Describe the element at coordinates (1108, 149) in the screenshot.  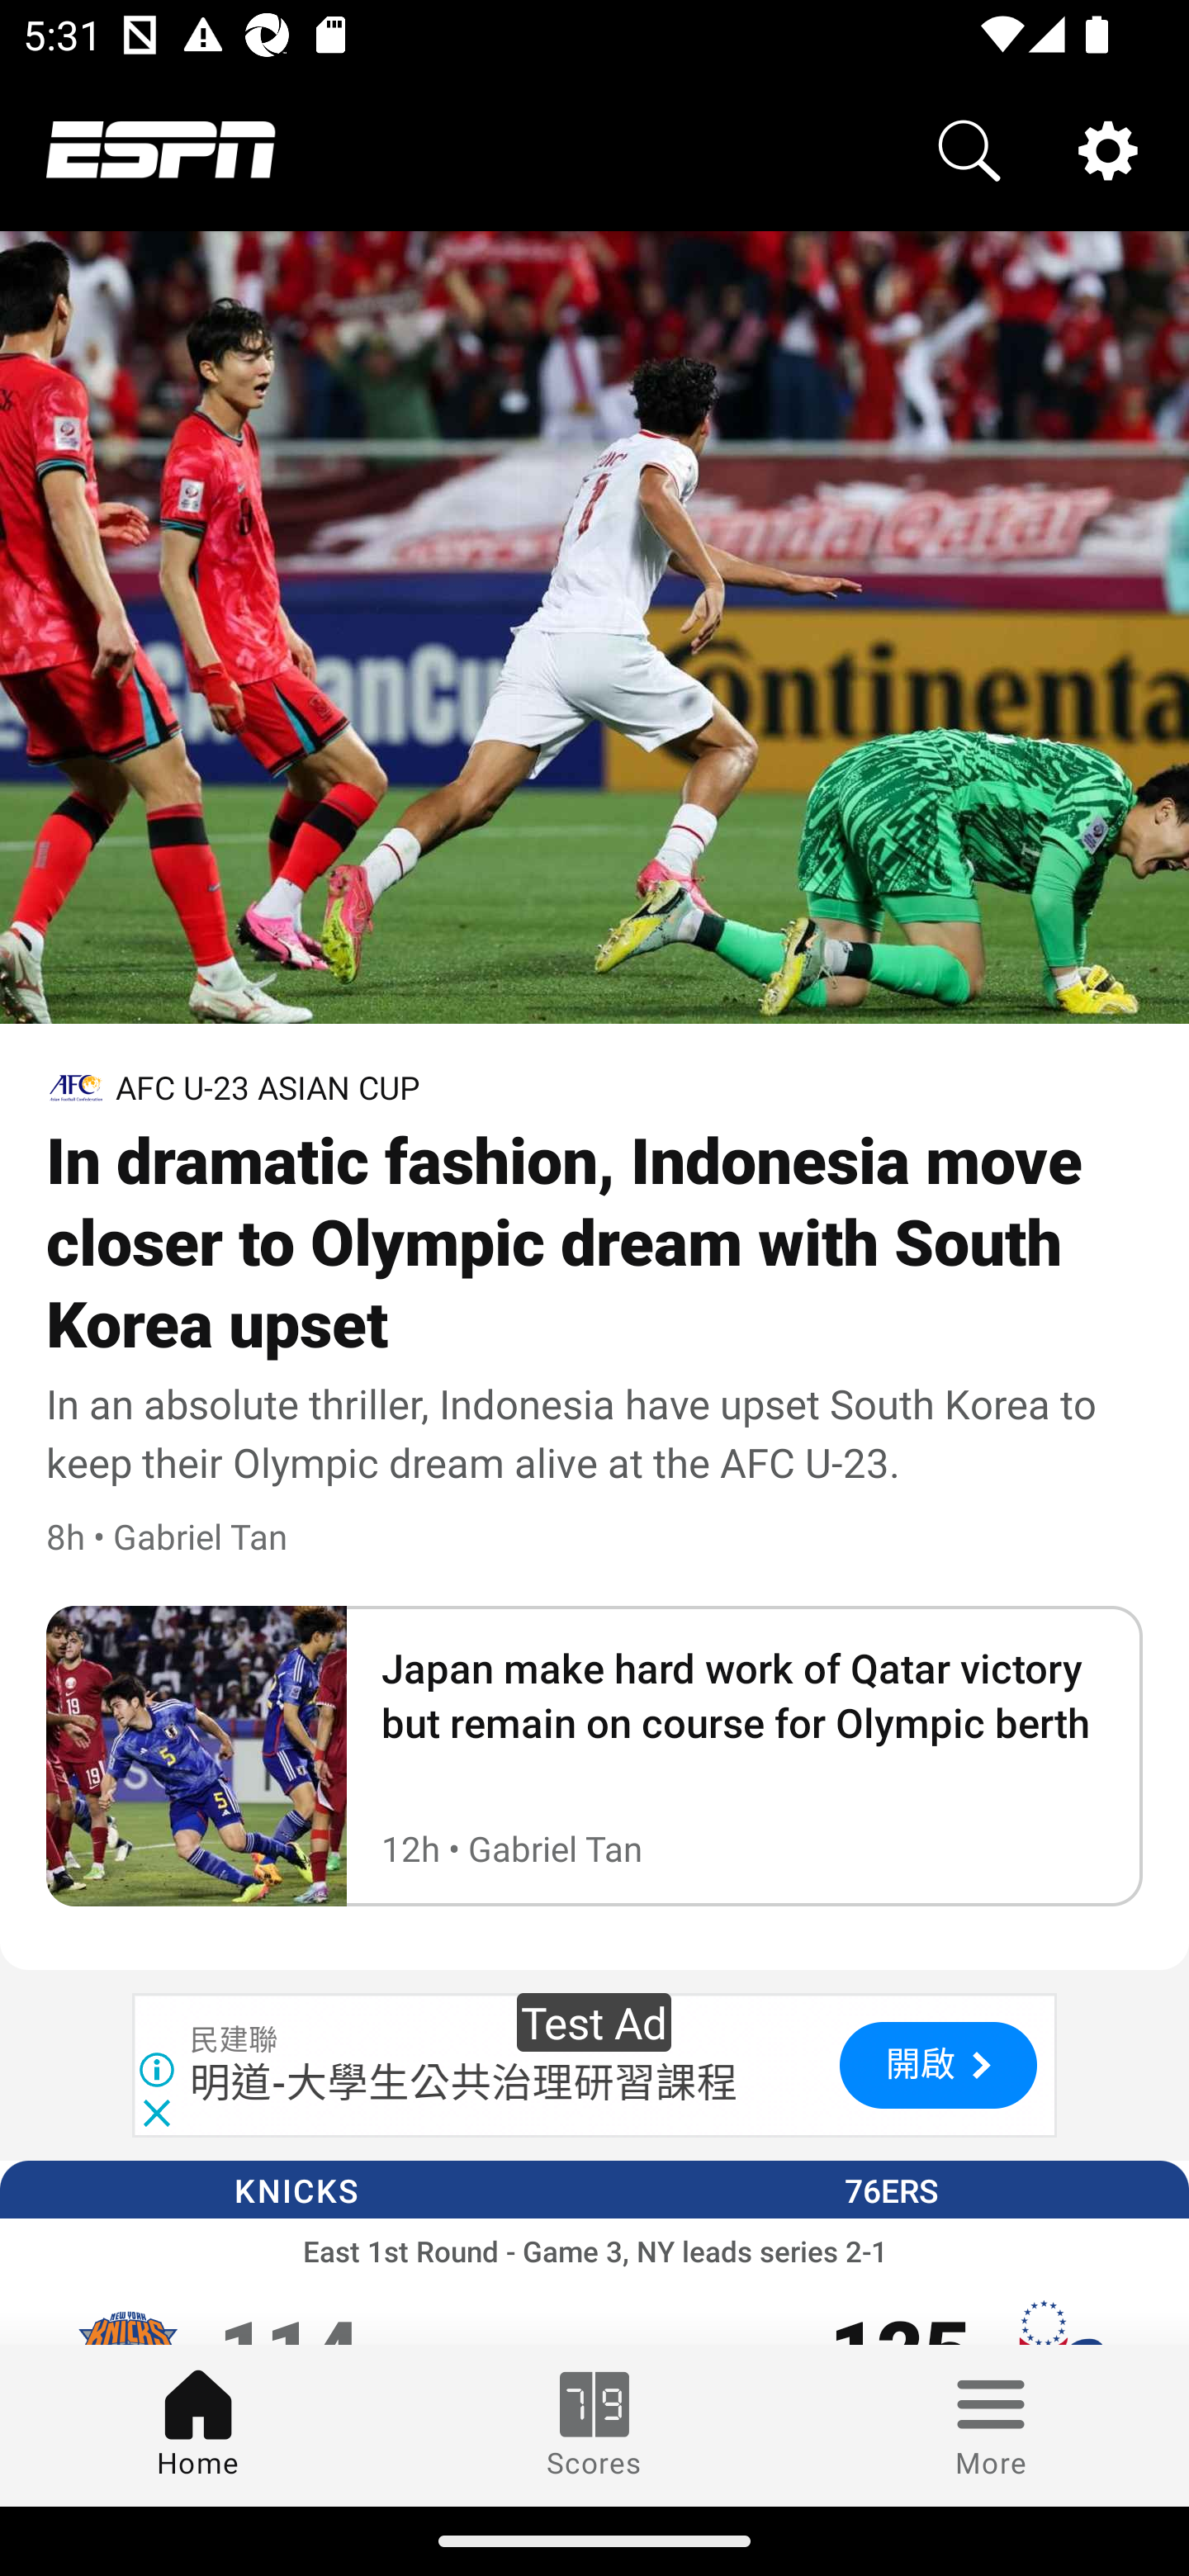
I see `Settings` at that location.